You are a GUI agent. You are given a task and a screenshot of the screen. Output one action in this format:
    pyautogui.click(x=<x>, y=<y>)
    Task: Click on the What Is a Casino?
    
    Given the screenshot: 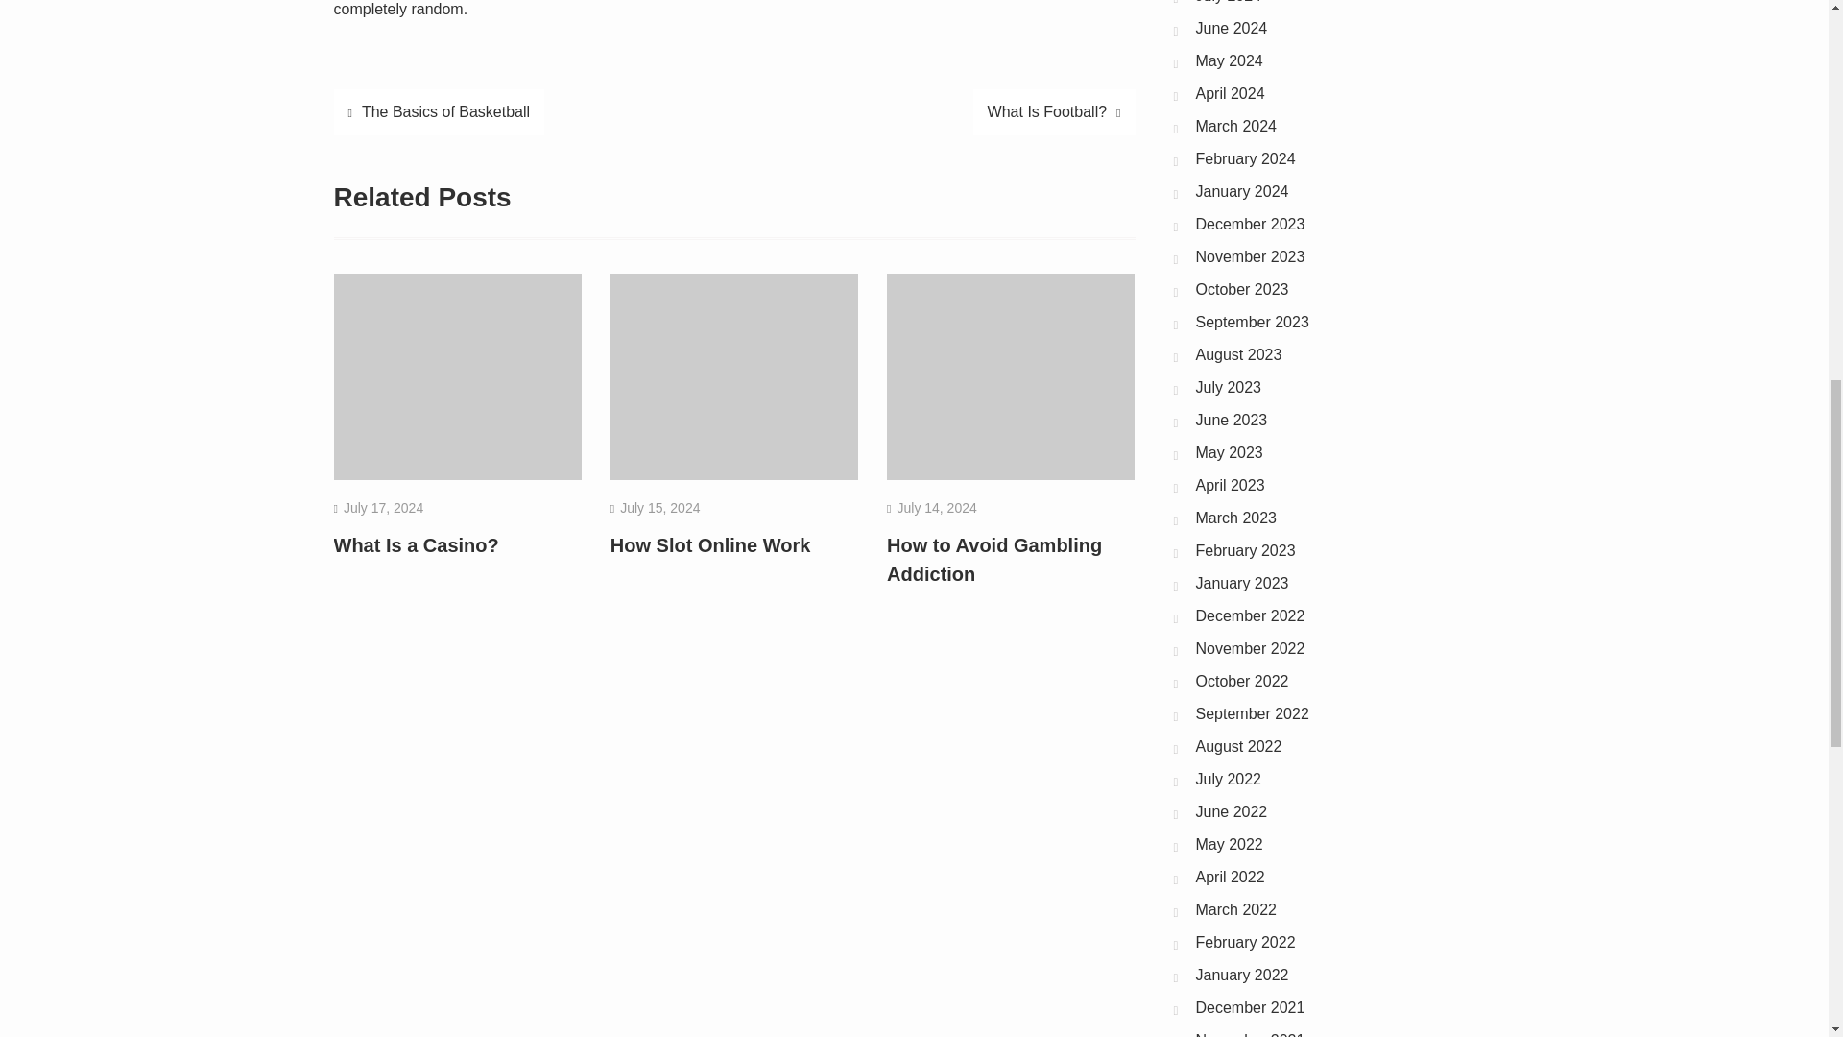 What is the action you would take?
    pyautogui.click(x=417, y=545)
    